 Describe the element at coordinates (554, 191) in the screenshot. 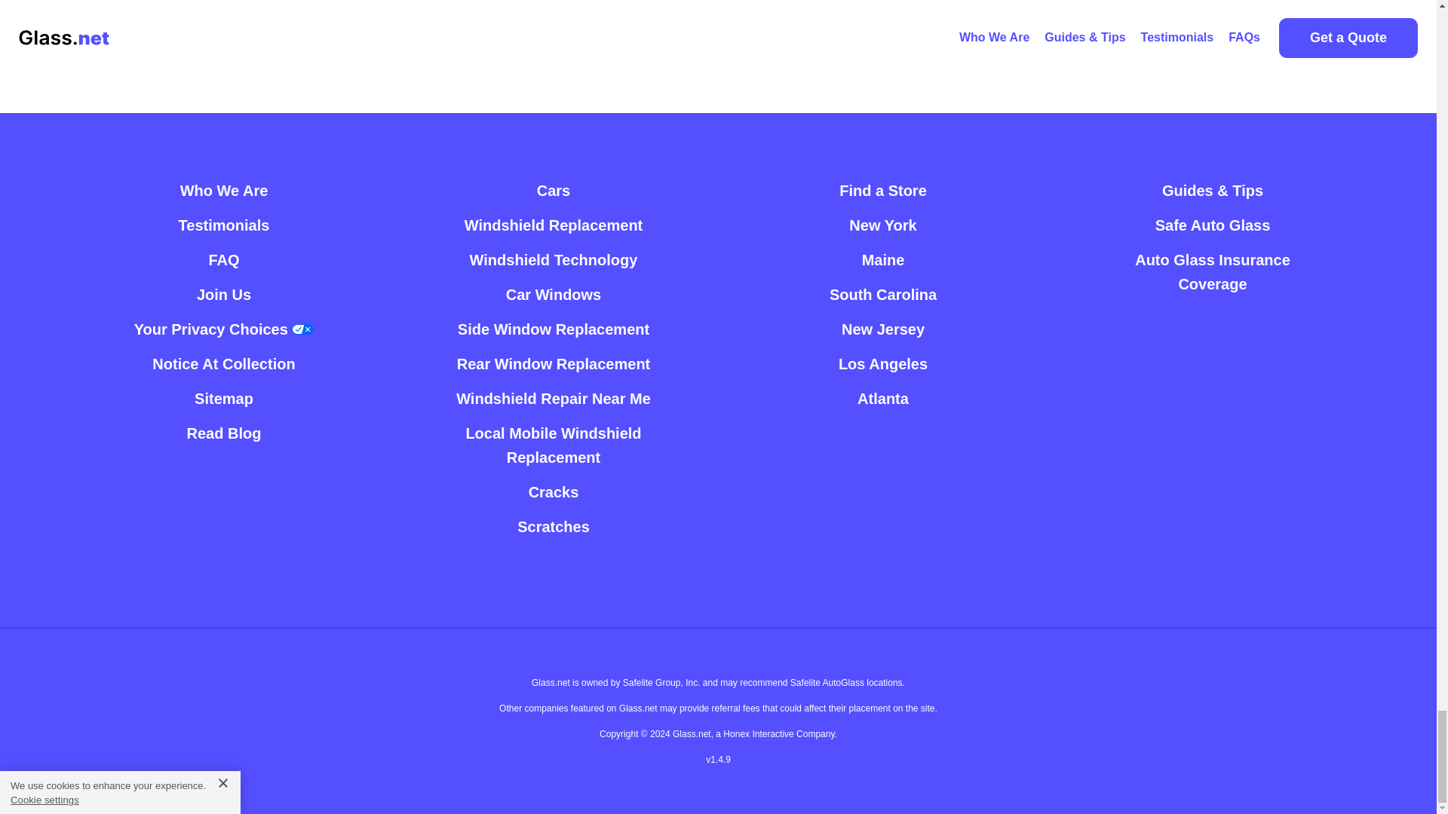

I see `Cars` at that location.